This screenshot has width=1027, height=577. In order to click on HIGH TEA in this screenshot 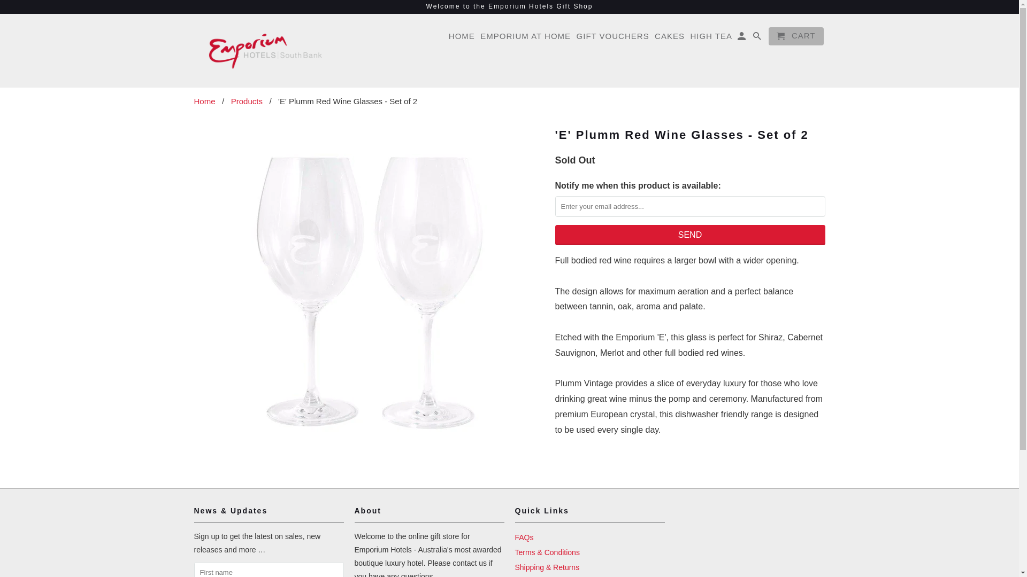, I will do `click(711, 38)`.